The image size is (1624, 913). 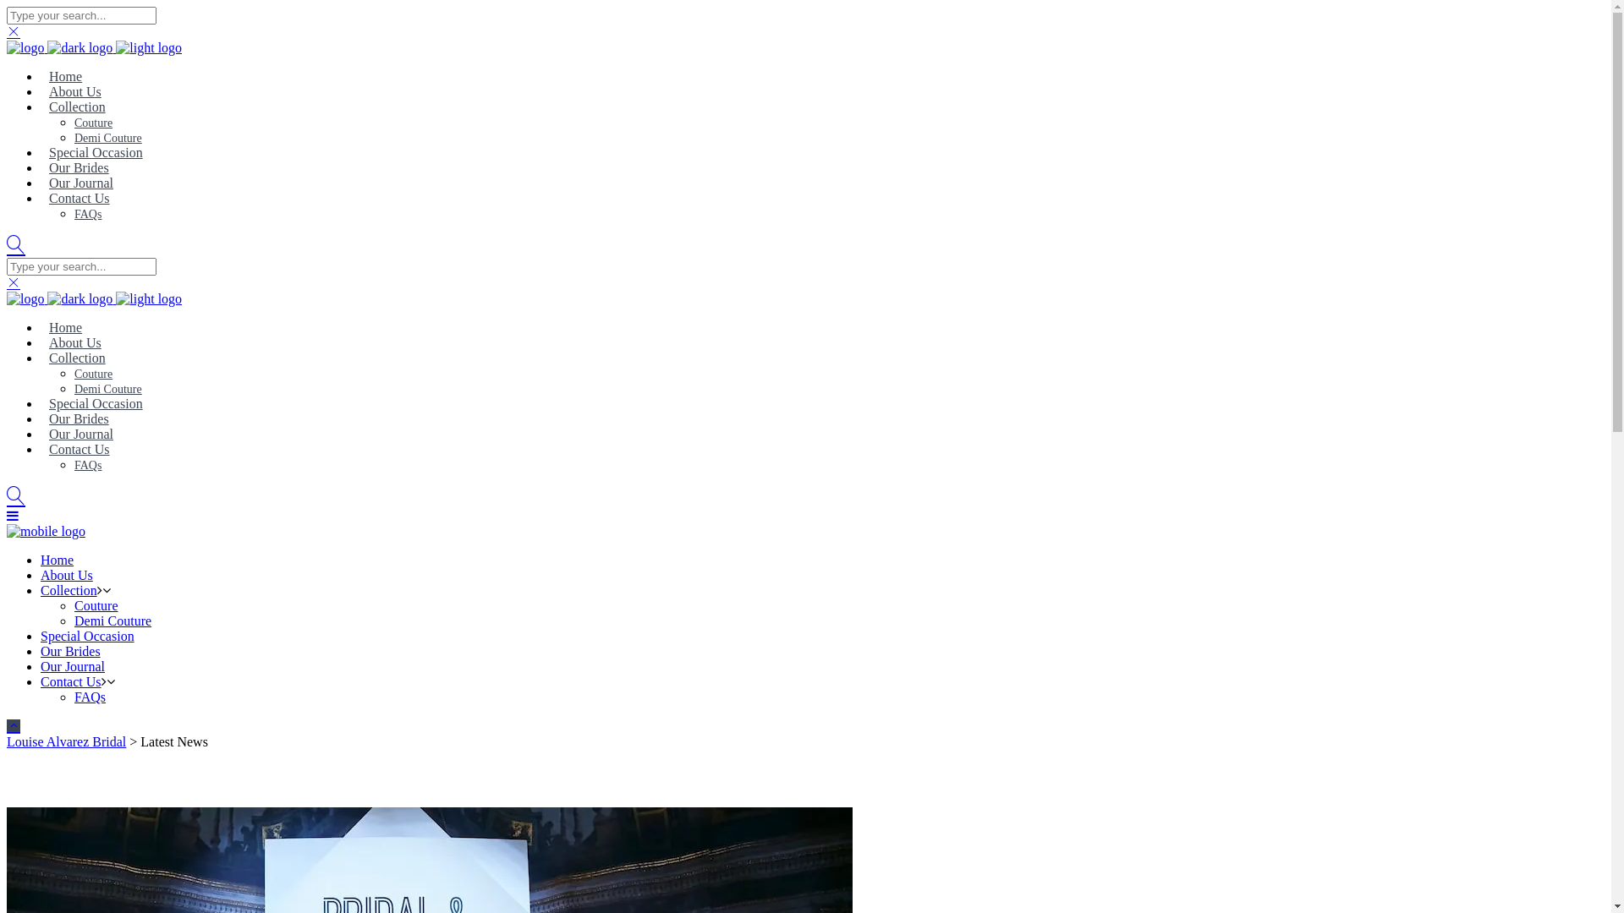 I want to click on Demi Couture, so click(x=108, y=389).